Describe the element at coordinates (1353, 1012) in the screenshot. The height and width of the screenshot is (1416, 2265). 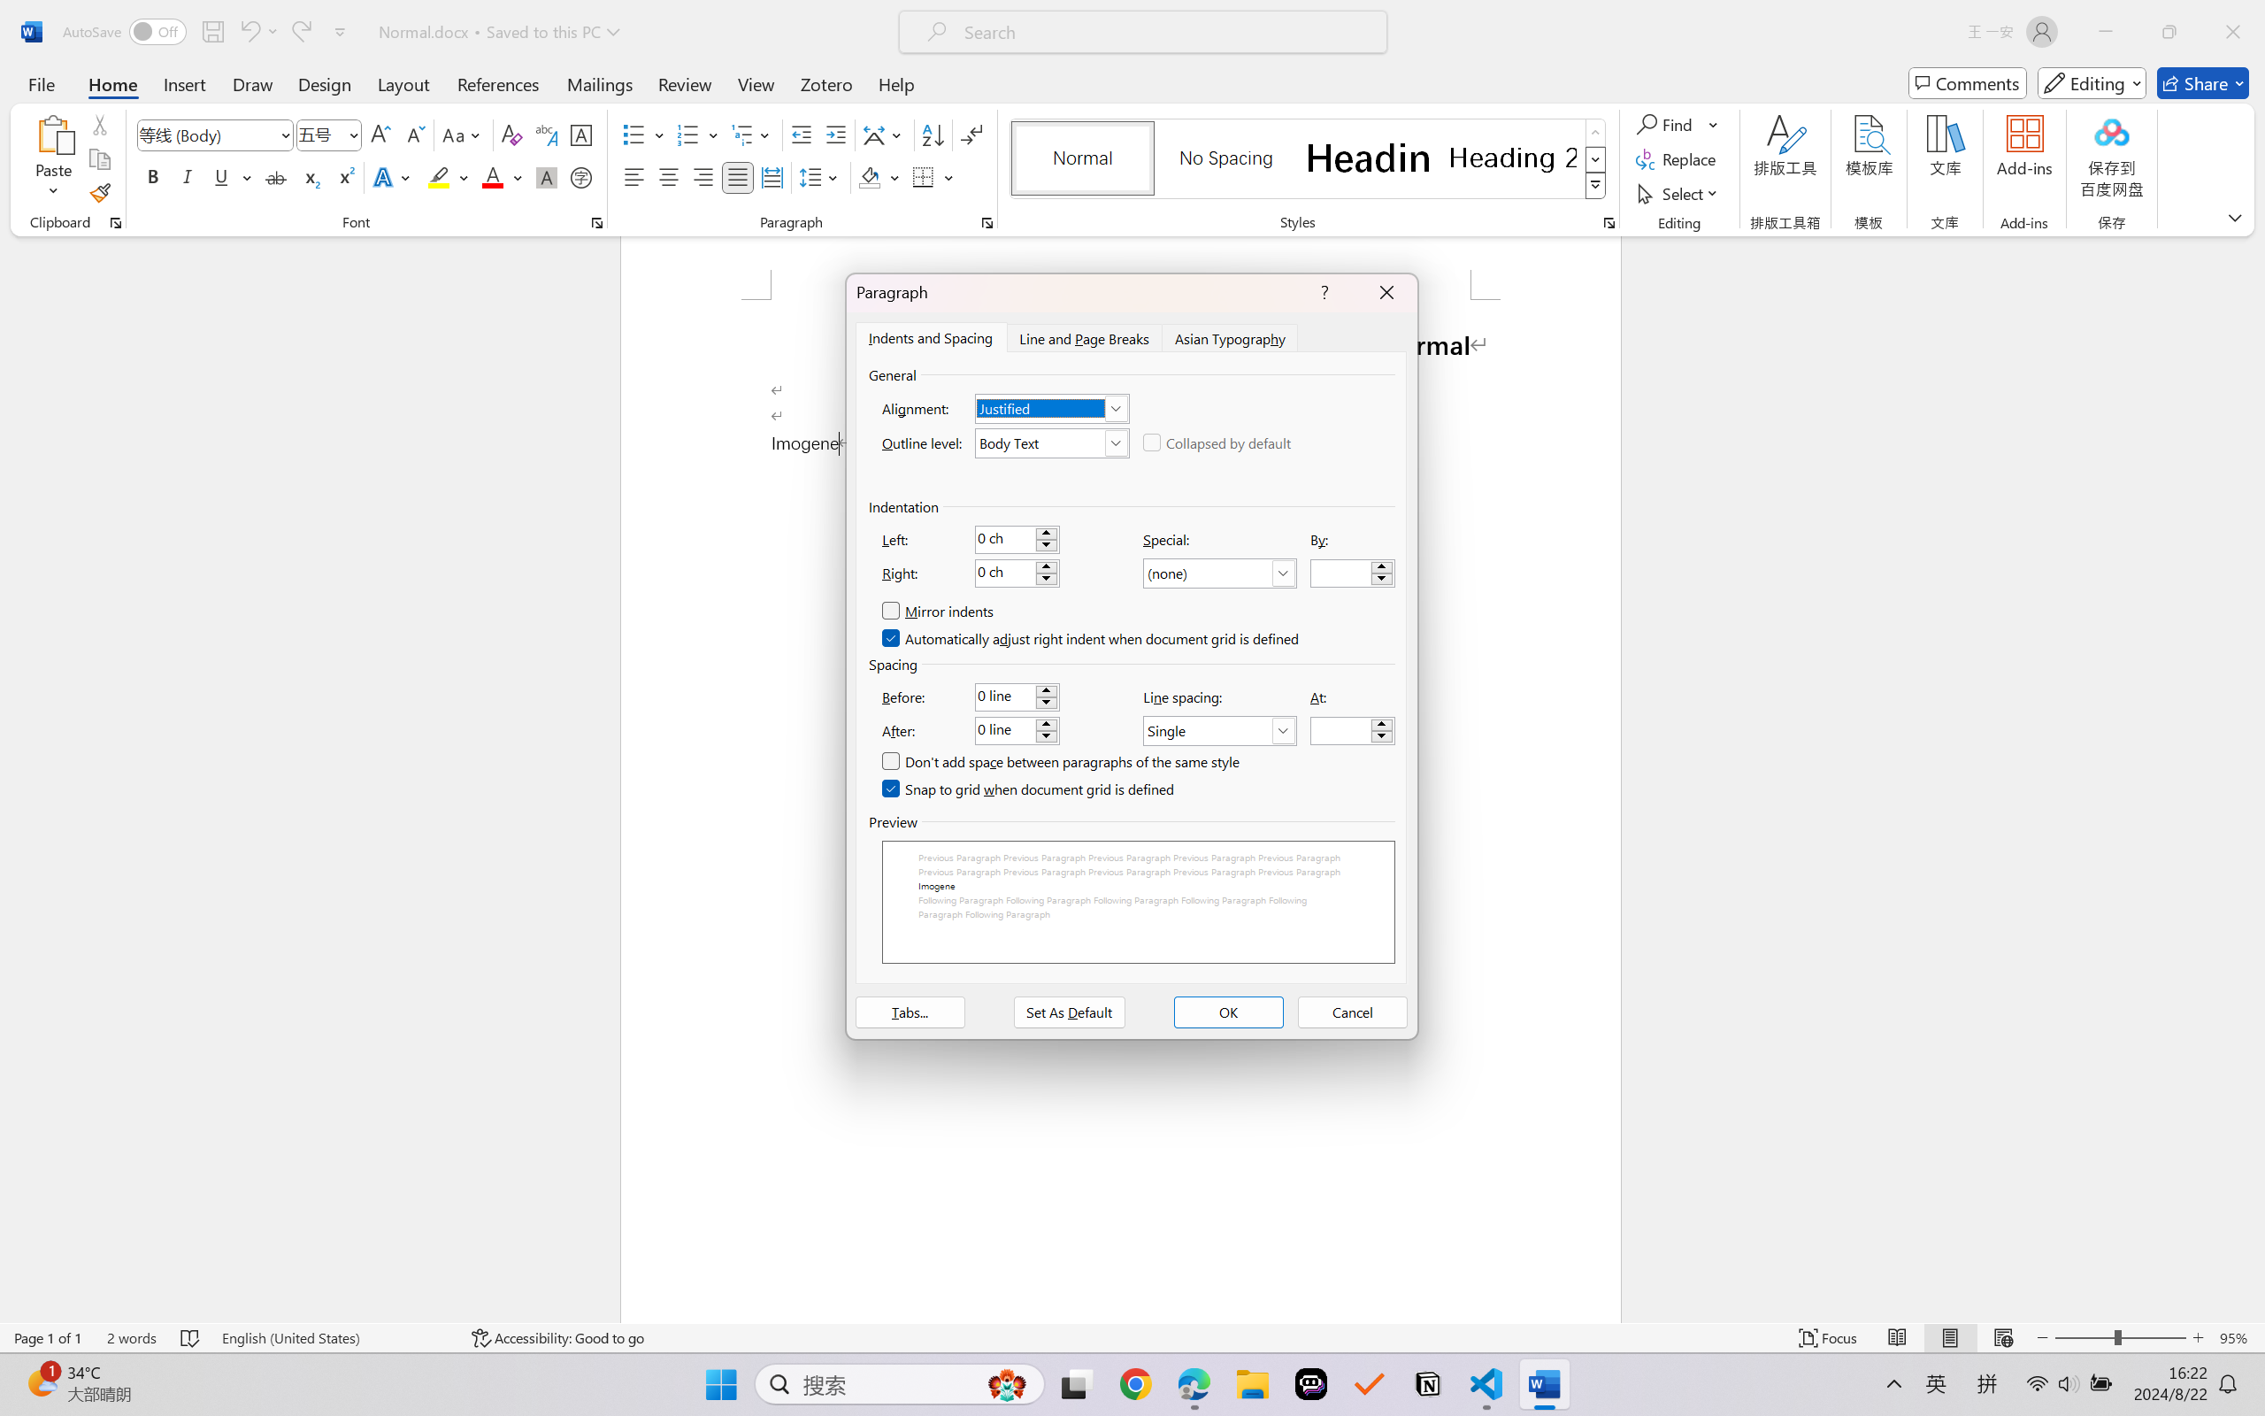
I see `Cancel` at that location.